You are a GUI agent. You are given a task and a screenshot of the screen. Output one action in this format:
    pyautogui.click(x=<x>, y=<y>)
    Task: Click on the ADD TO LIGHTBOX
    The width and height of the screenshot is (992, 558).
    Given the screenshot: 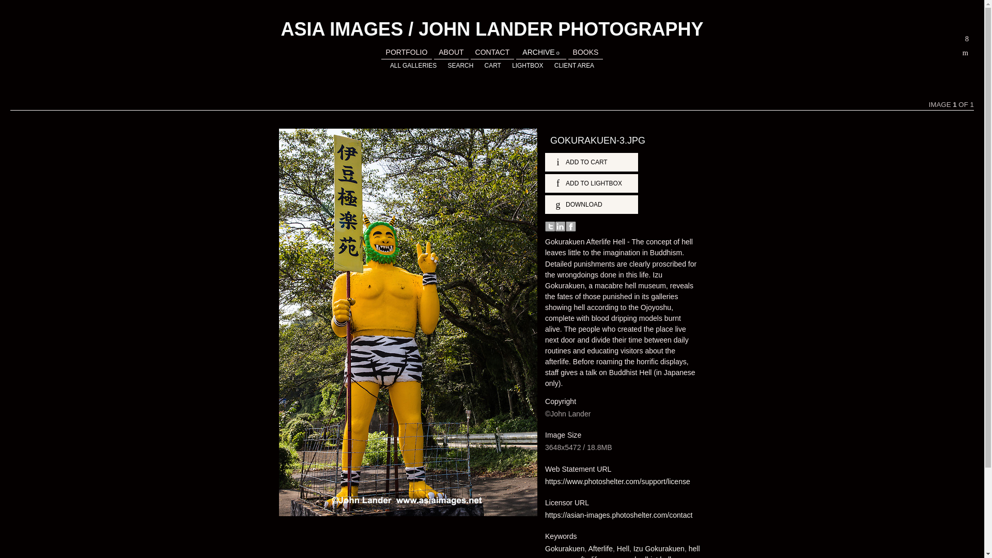 What is the action you would take?
    pyautogui.click(x=591, y=183)
    